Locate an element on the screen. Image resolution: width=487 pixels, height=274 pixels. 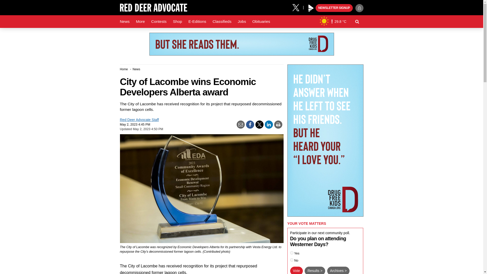
Play is located at coordinates (311, 8).